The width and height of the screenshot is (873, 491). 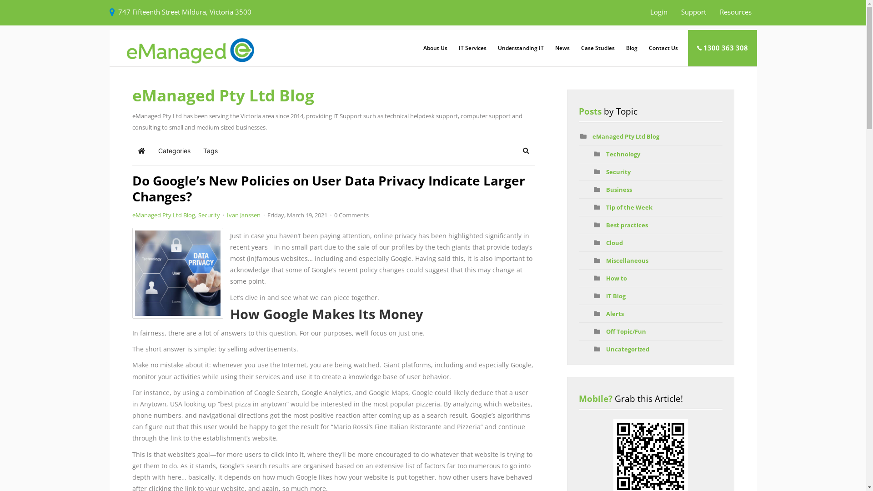 What do you see at coordinates (243, 215) in the screenshot?
I see `Ivan Janssen` at bounding box center [243, 215].